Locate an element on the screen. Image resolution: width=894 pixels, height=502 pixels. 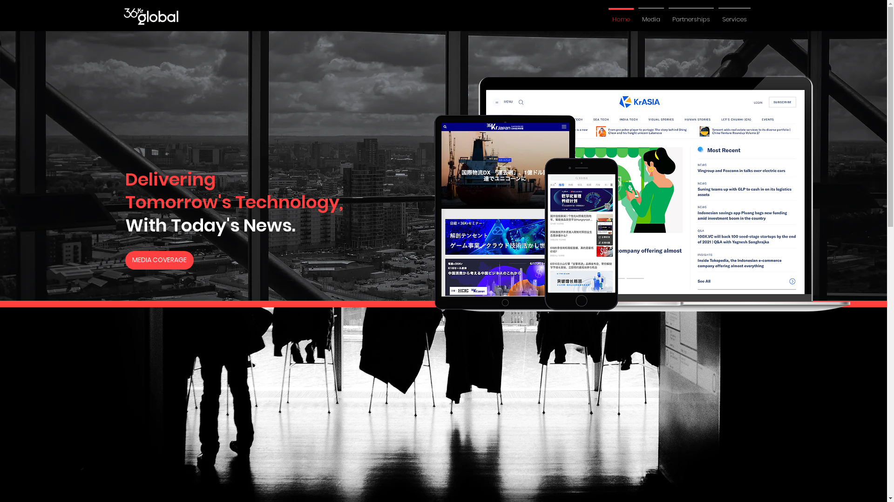
Home is located at coordinates (621, 15).